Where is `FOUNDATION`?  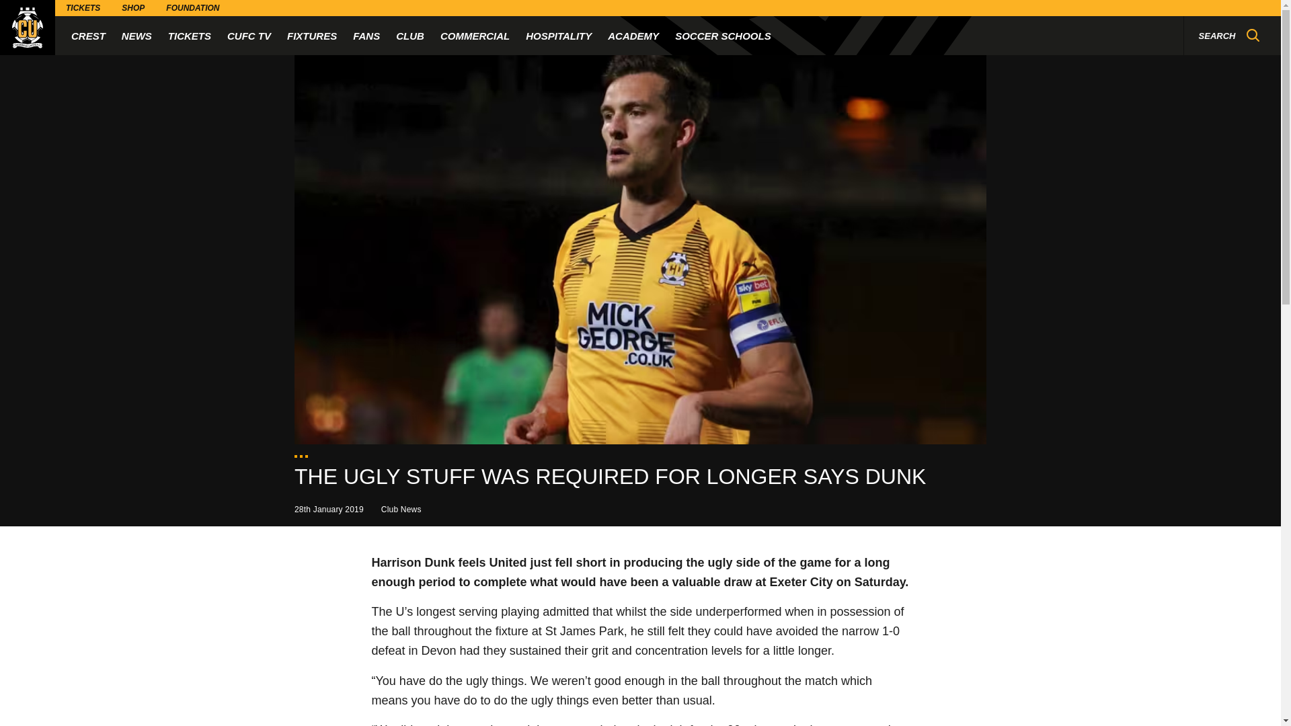
FOUNDATION is located at coordinates (192, 8).